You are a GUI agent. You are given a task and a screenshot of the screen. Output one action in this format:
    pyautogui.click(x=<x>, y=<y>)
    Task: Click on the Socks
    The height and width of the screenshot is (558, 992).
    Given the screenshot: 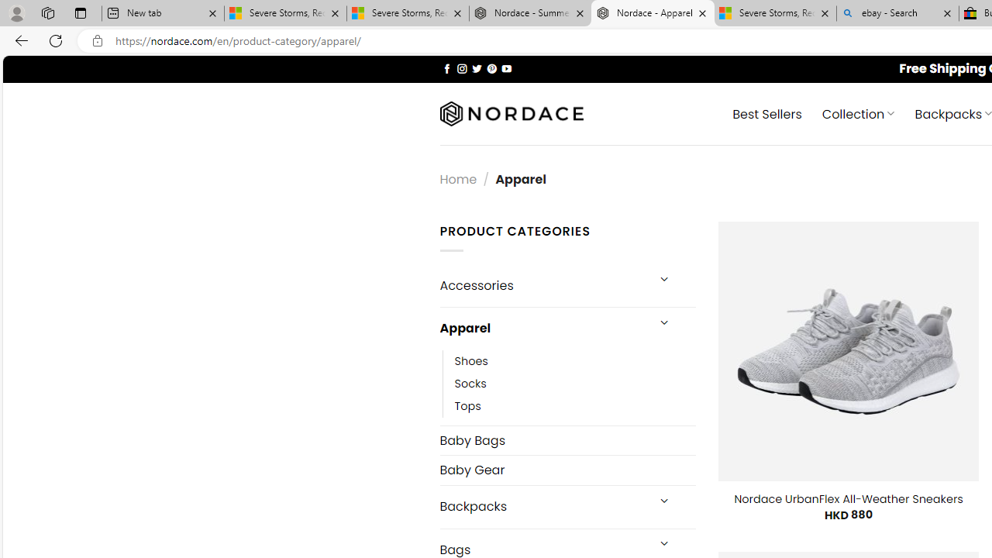 What is the action you would take?
    pyautogui.click(x=575, y=383)
    